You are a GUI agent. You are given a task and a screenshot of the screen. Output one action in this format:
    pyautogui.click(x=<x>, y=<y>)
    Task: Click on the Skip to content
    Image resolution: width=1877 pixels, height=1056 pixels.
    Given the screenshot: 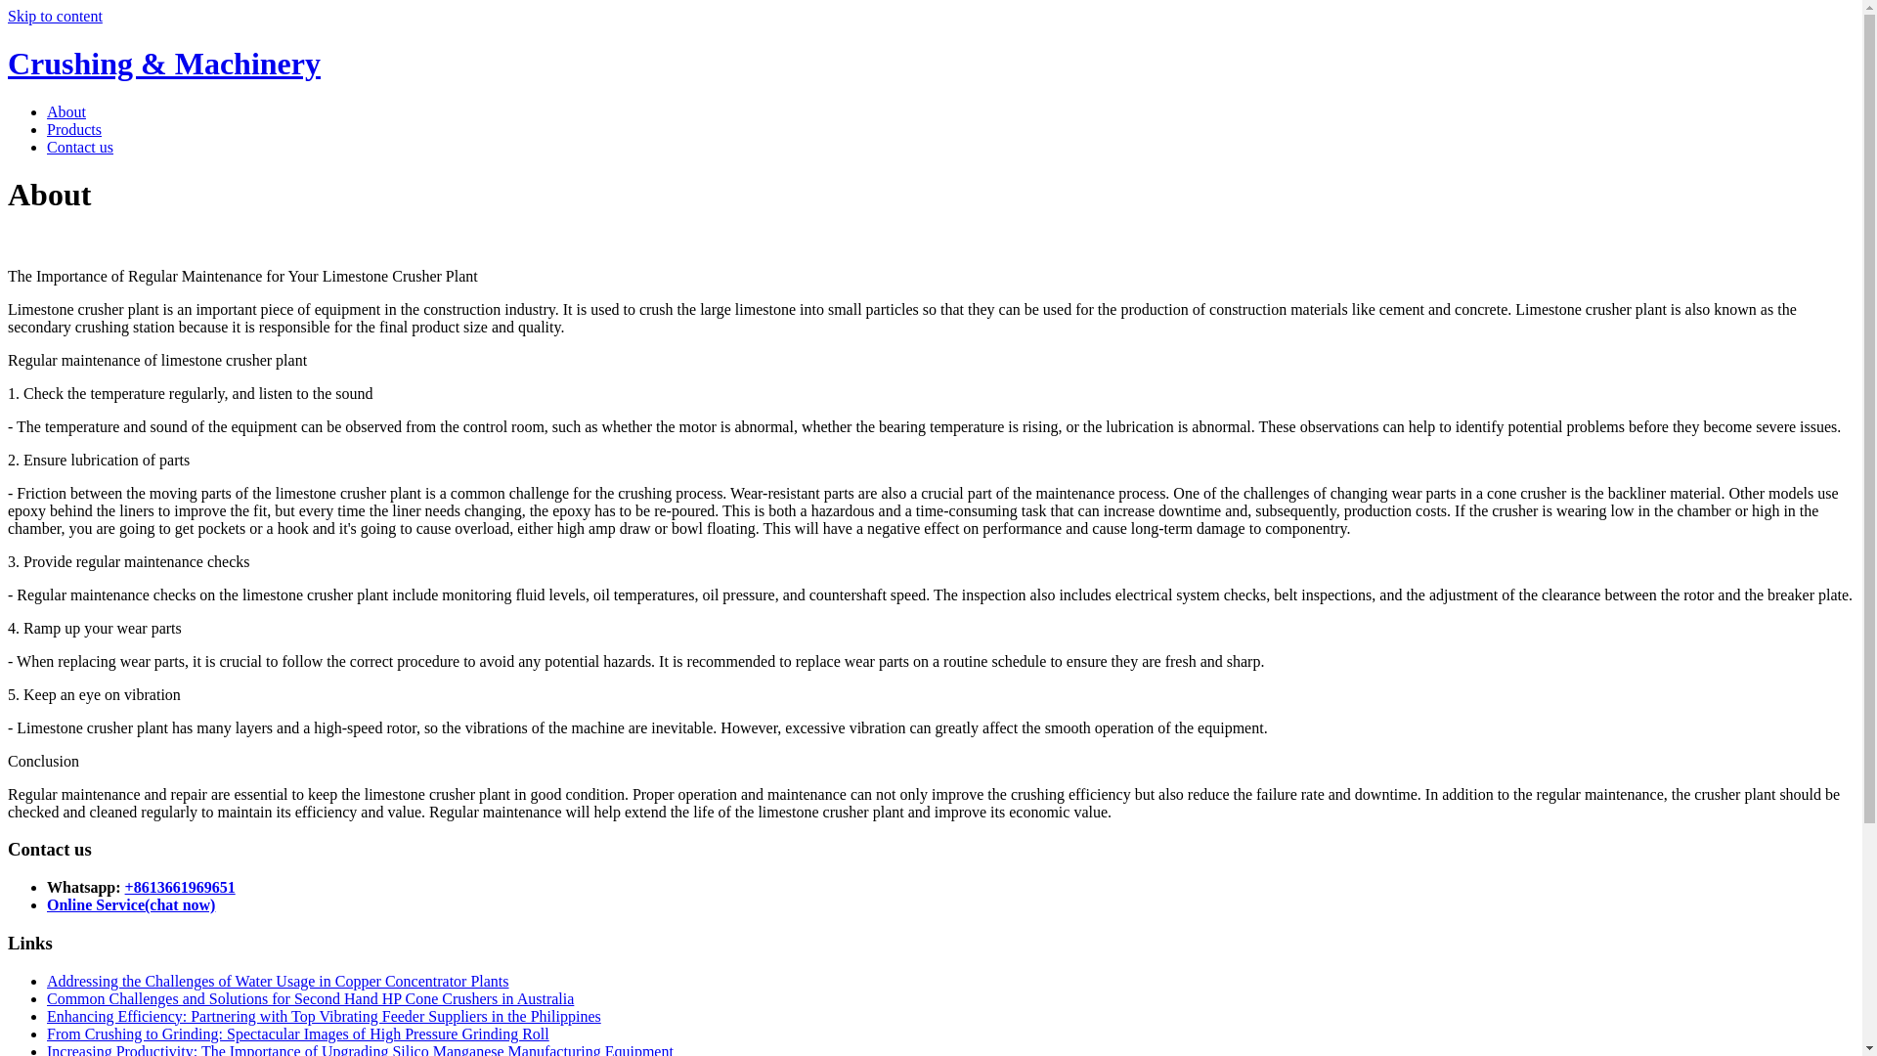 What is the action you would take?
    pyautogui.click(x=55, y=16)
    